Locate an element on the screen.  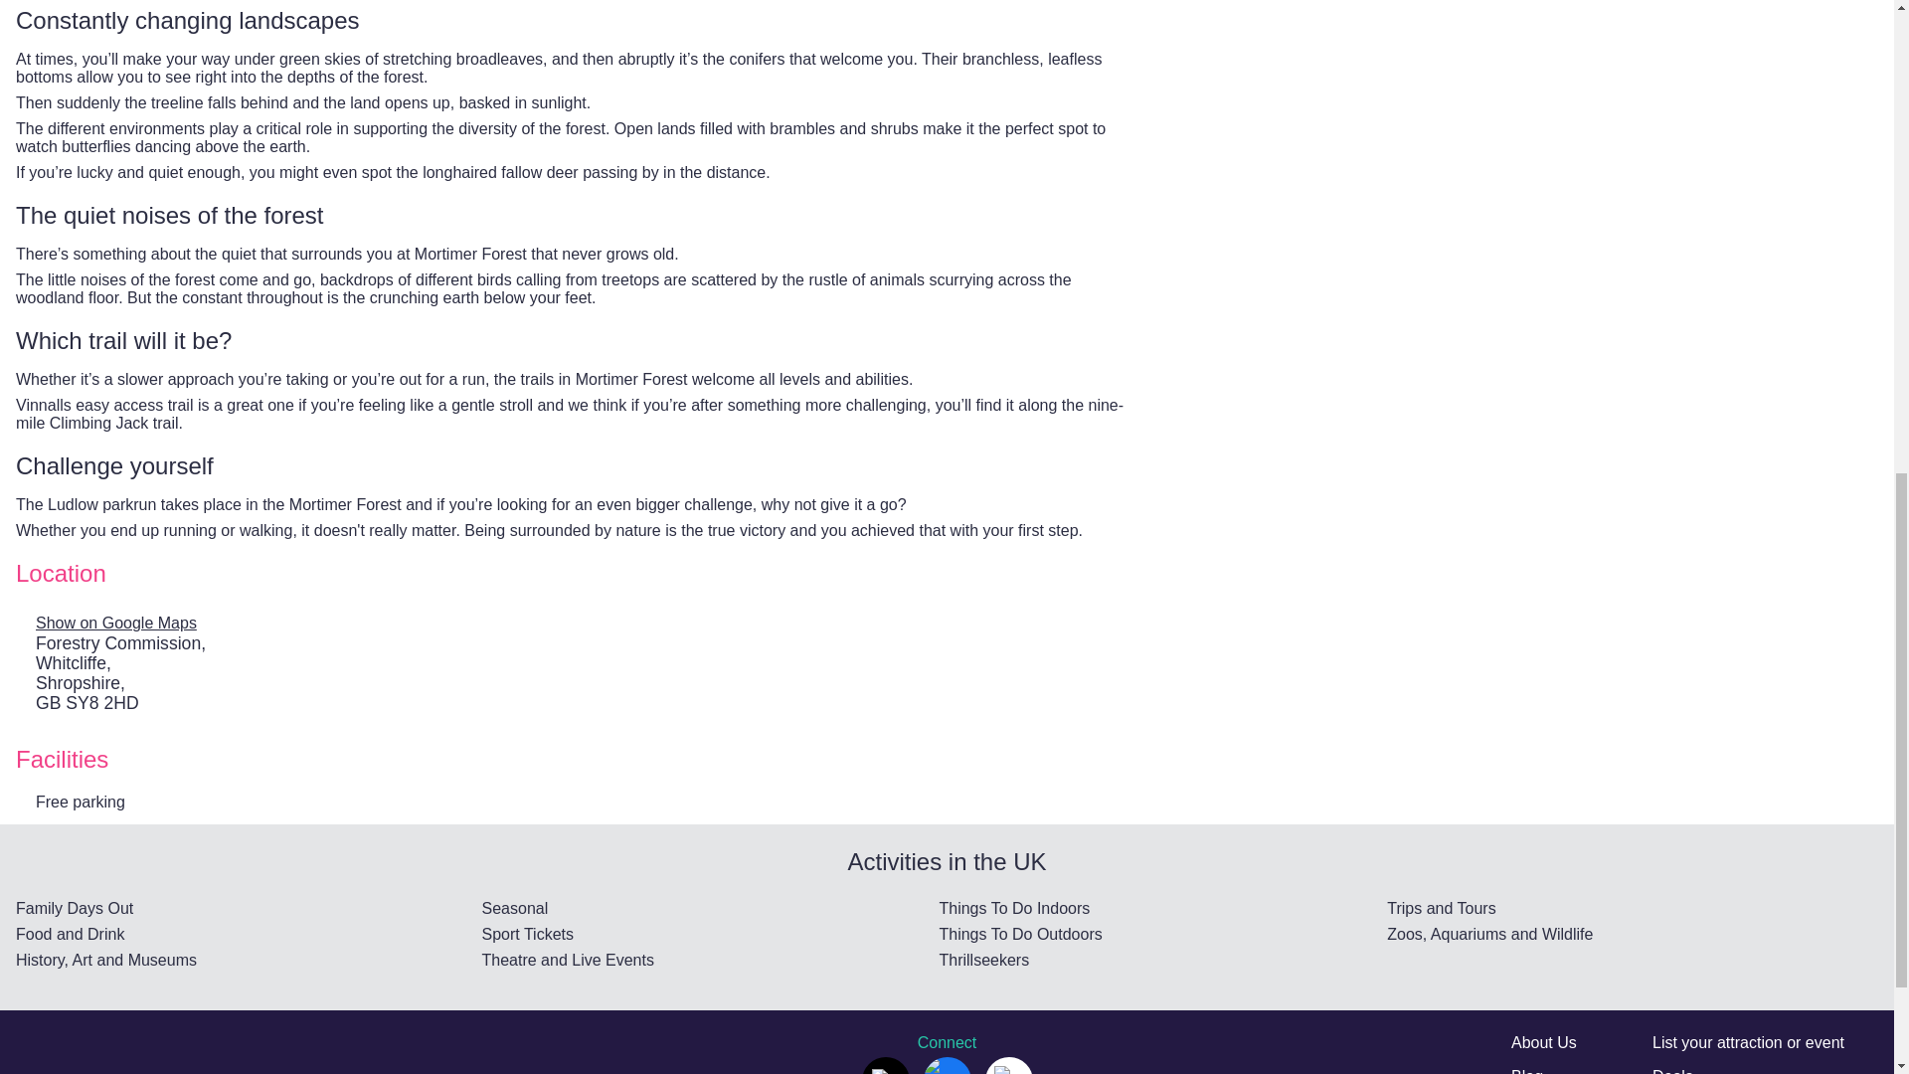
About Us is located at coordinates (1543, 1042).